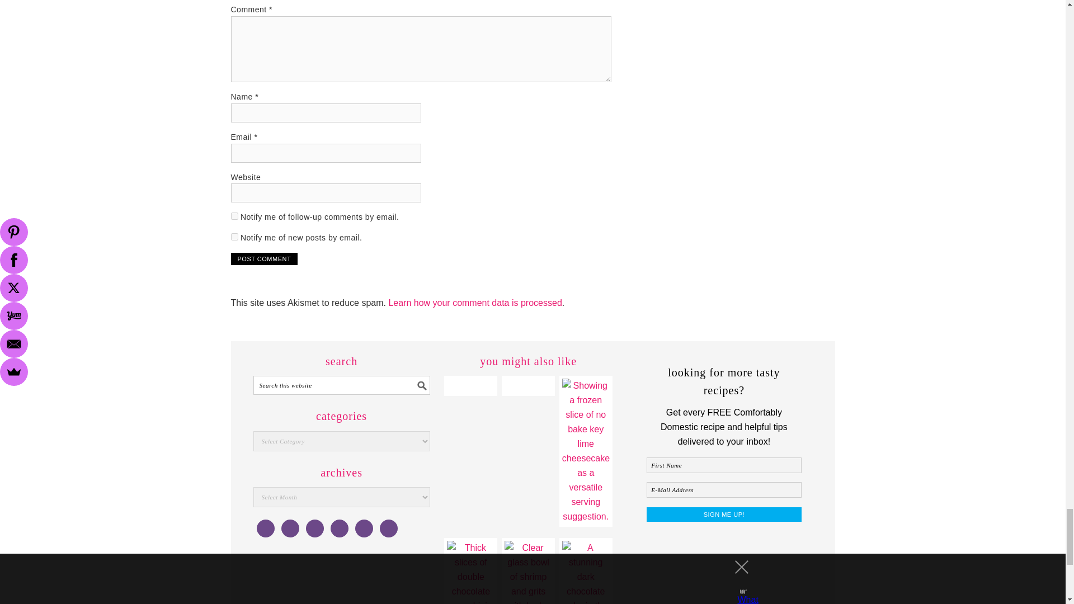  Describe the element at coordinates (264, 259) in the screenshot. I see `Post Comment` at that location.